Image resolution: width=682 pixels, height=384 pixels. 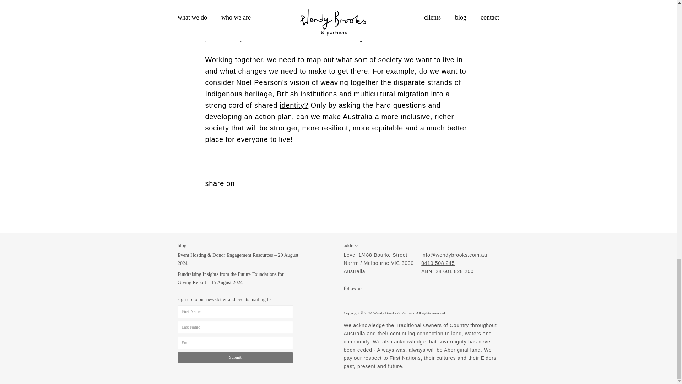 What do you see at coordinates (348, 299) in the screenshot?
I see `Instagram` at bounding box center [348, 299].